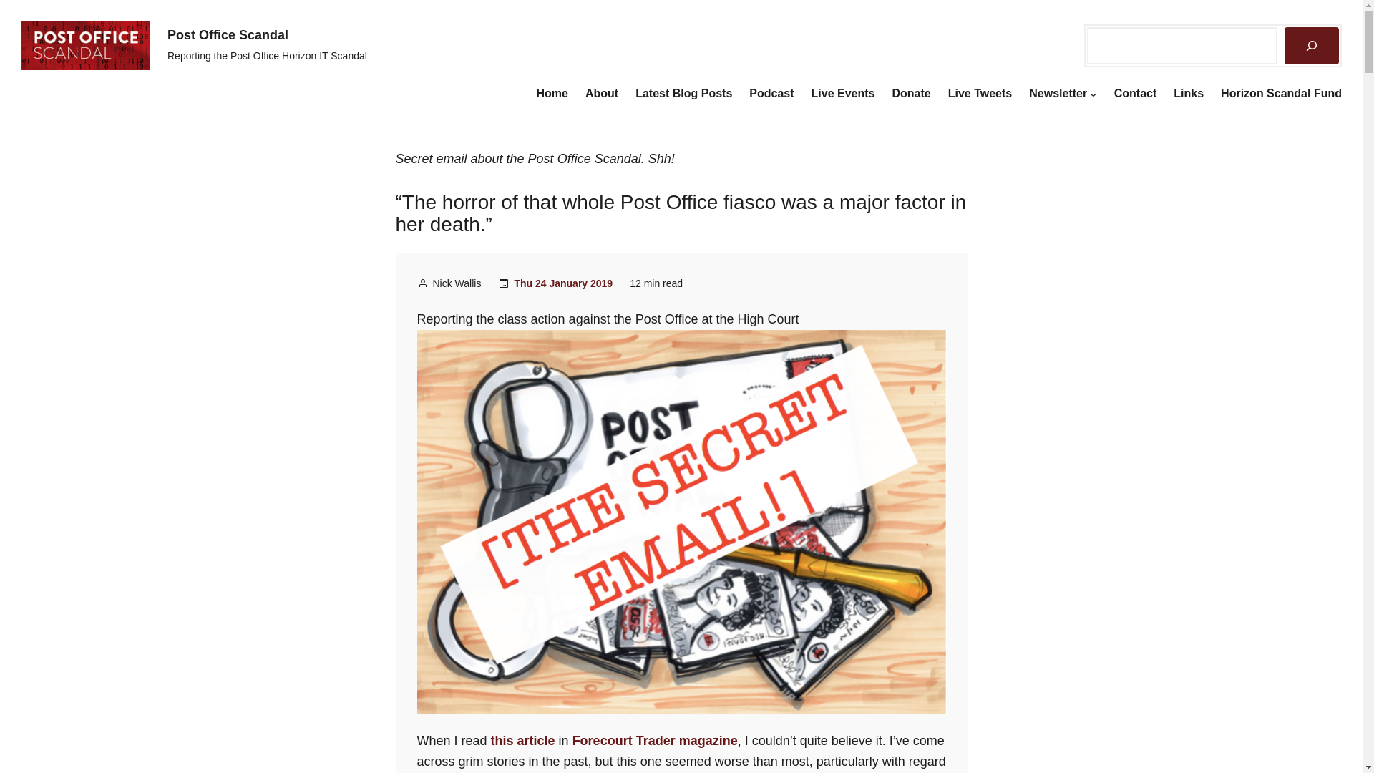  I want to click on Podcast, so click(771, 93).